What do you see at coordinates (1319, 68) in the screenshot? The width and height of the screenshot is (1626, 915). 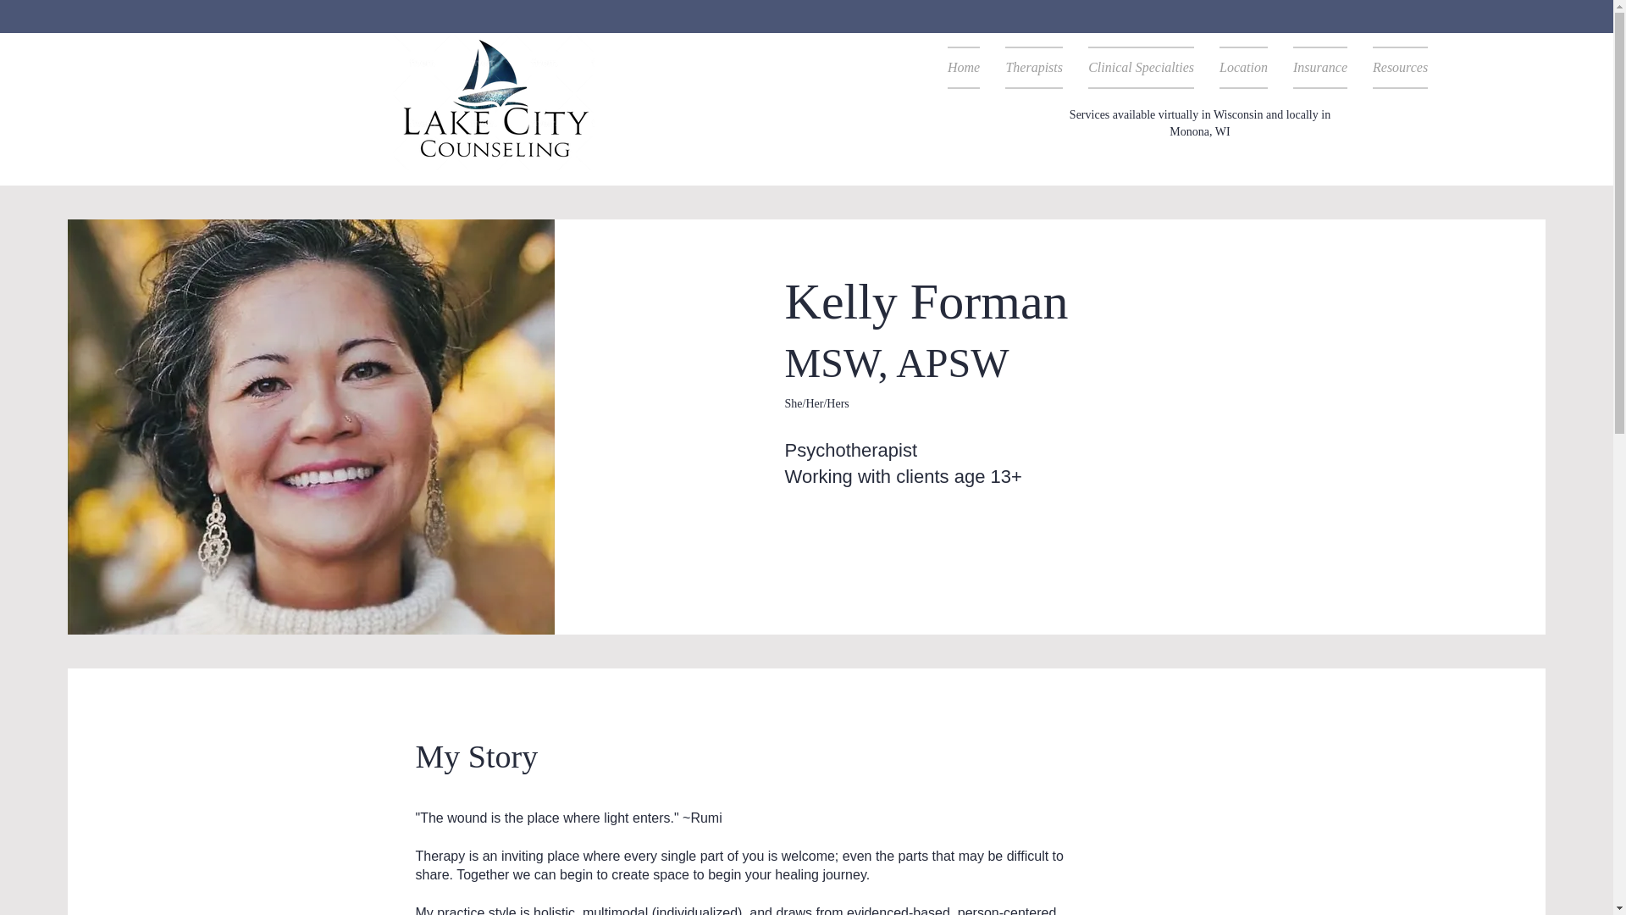 I see `Insurance` at bounding box center [1319, 68].